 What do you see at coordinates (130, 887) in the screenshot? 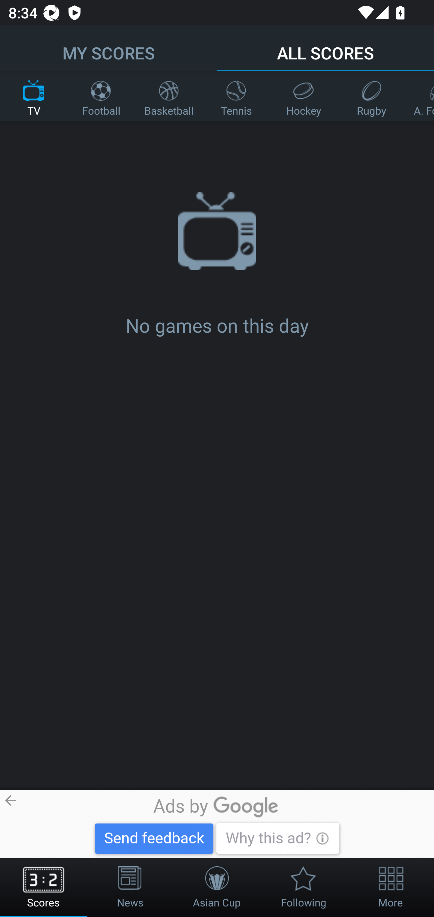
I see `News` at bounding box center [130, 887].